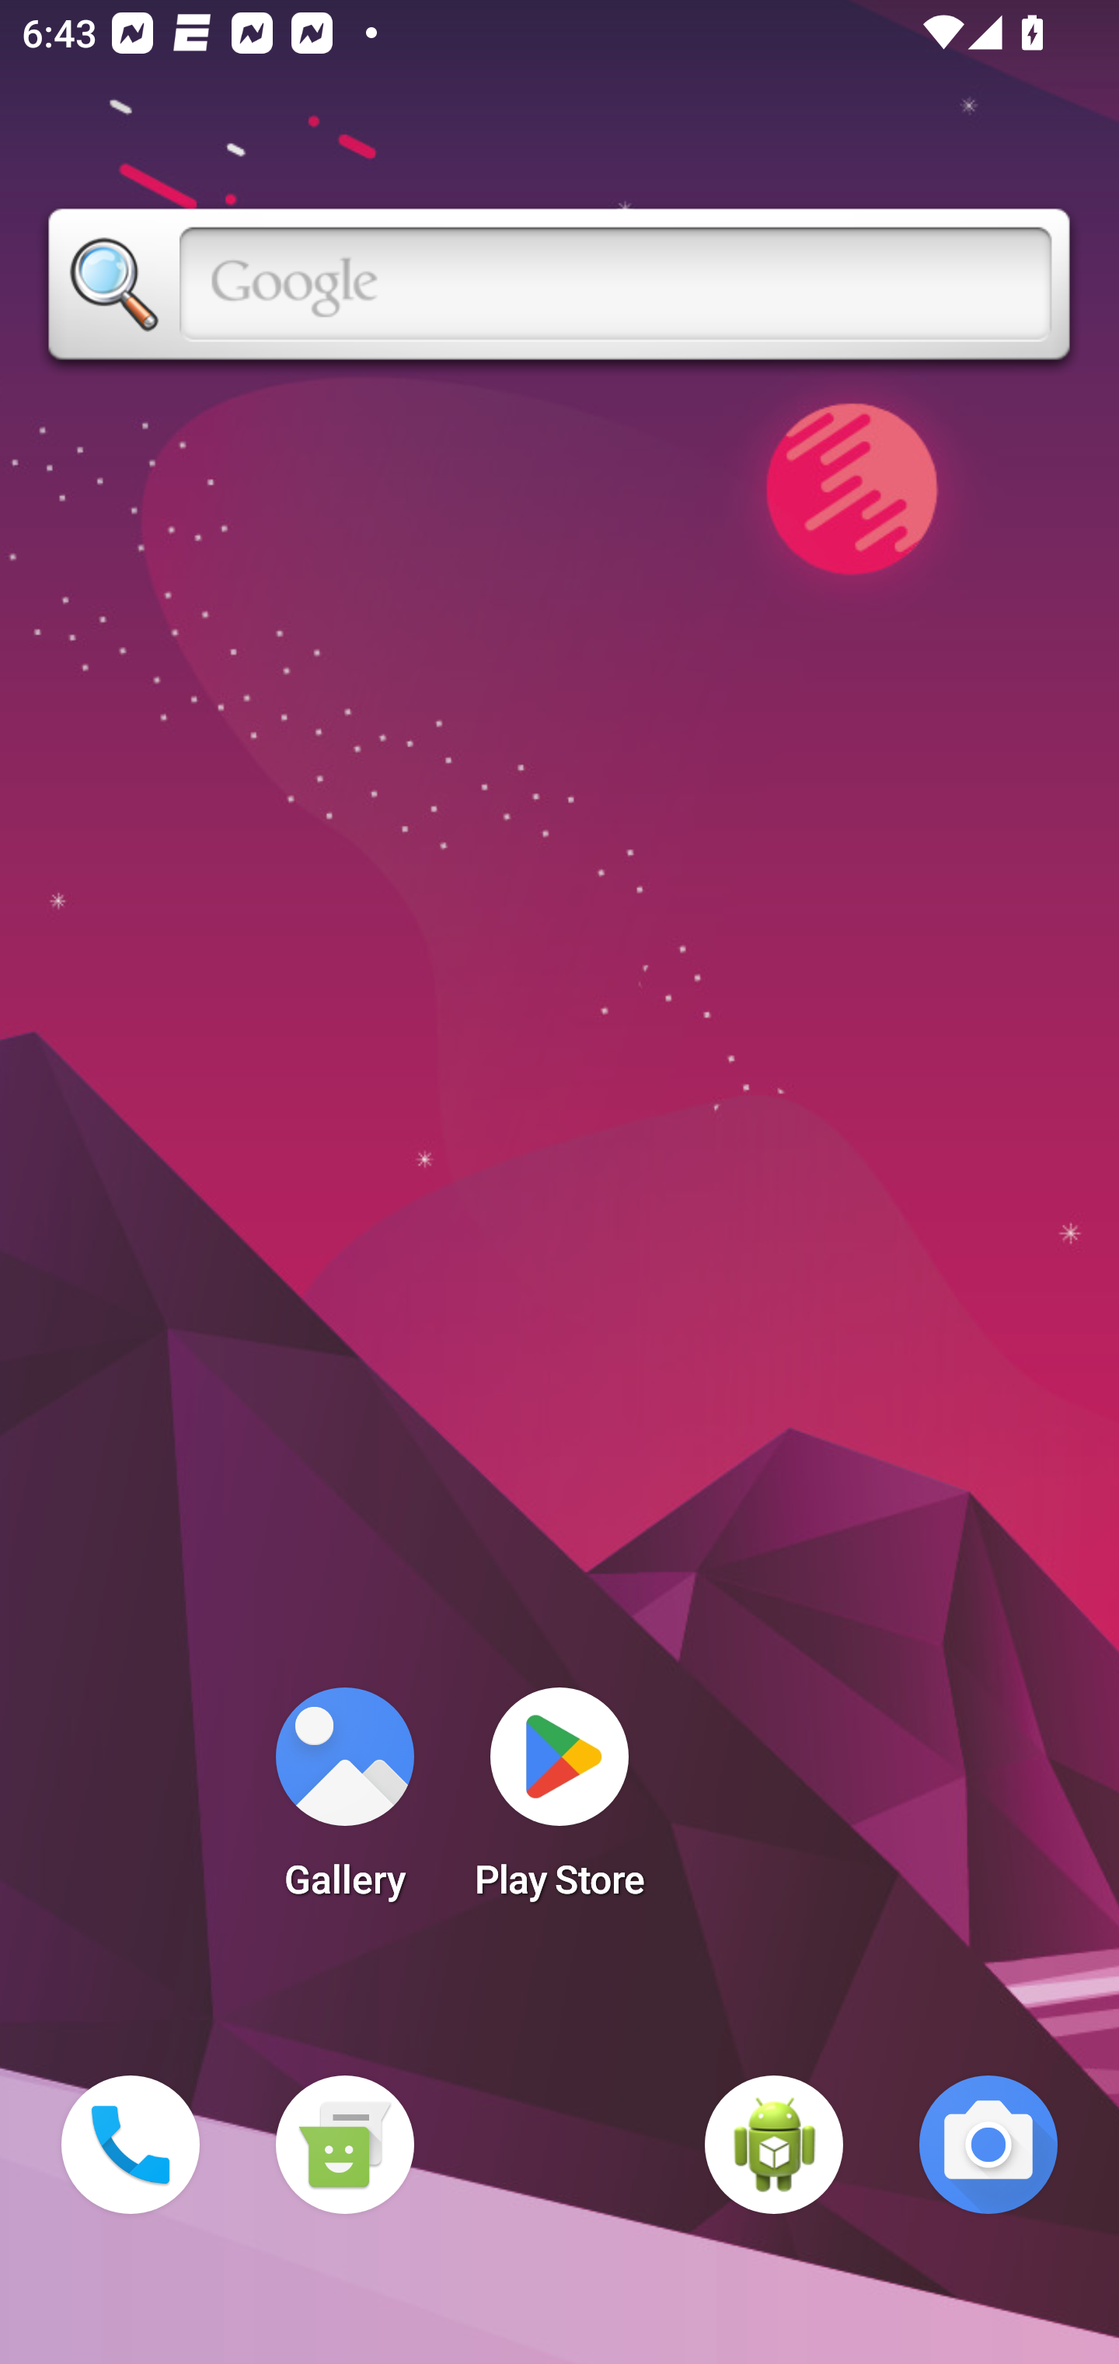 The height and width of the screenshot is (2364, 1119). What do you see at coordinates (774, 2145) in the screenshot?
I see `WebView Browser Tester` at bounding box center [774, 2145].